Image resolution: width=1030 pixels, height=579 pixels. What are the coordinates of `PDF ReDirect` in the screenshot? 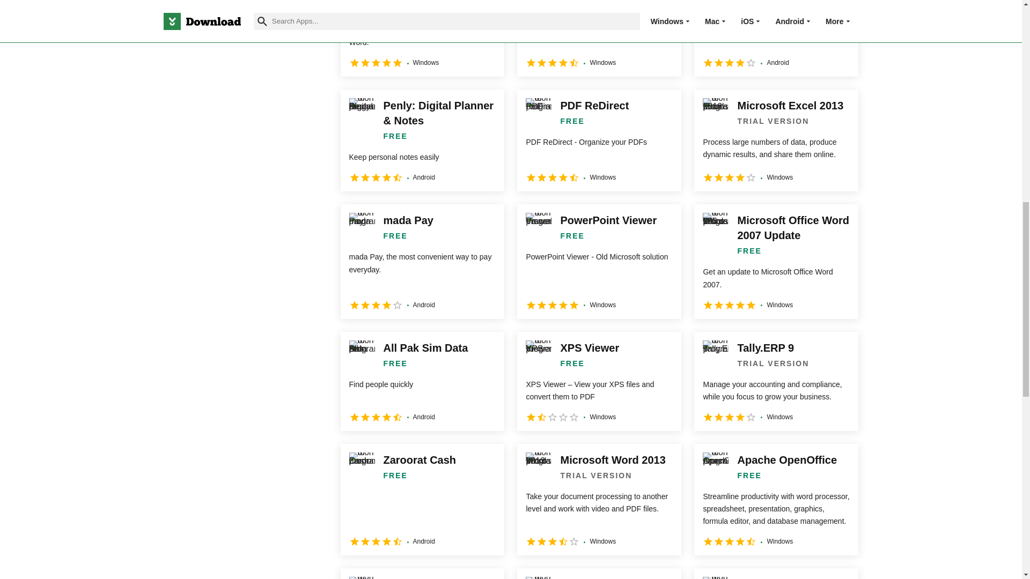 It's located at (599, 140).